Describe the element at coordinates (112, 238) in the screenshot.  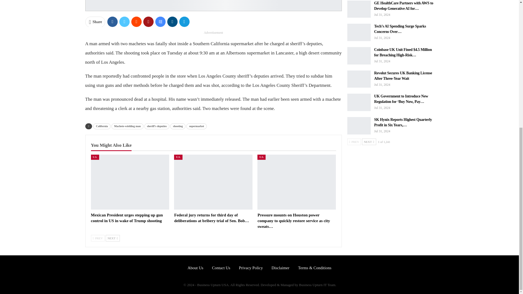
I see `Next` at that location.